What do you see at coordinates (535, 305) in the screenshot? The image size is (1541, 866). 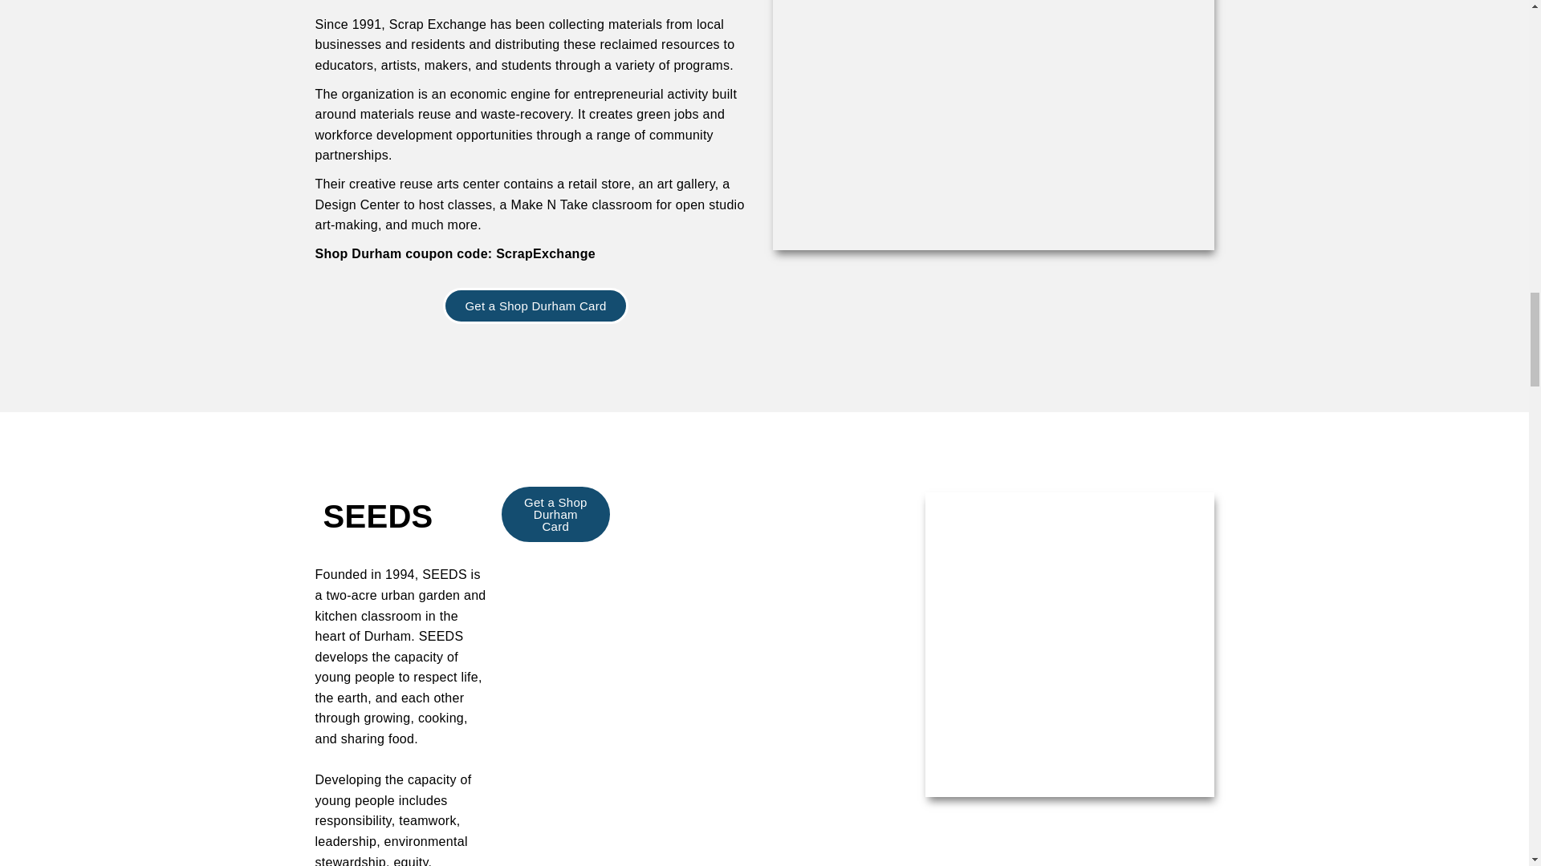 I see `Get a Shop Durham Card` at bounding box center [535, 305].